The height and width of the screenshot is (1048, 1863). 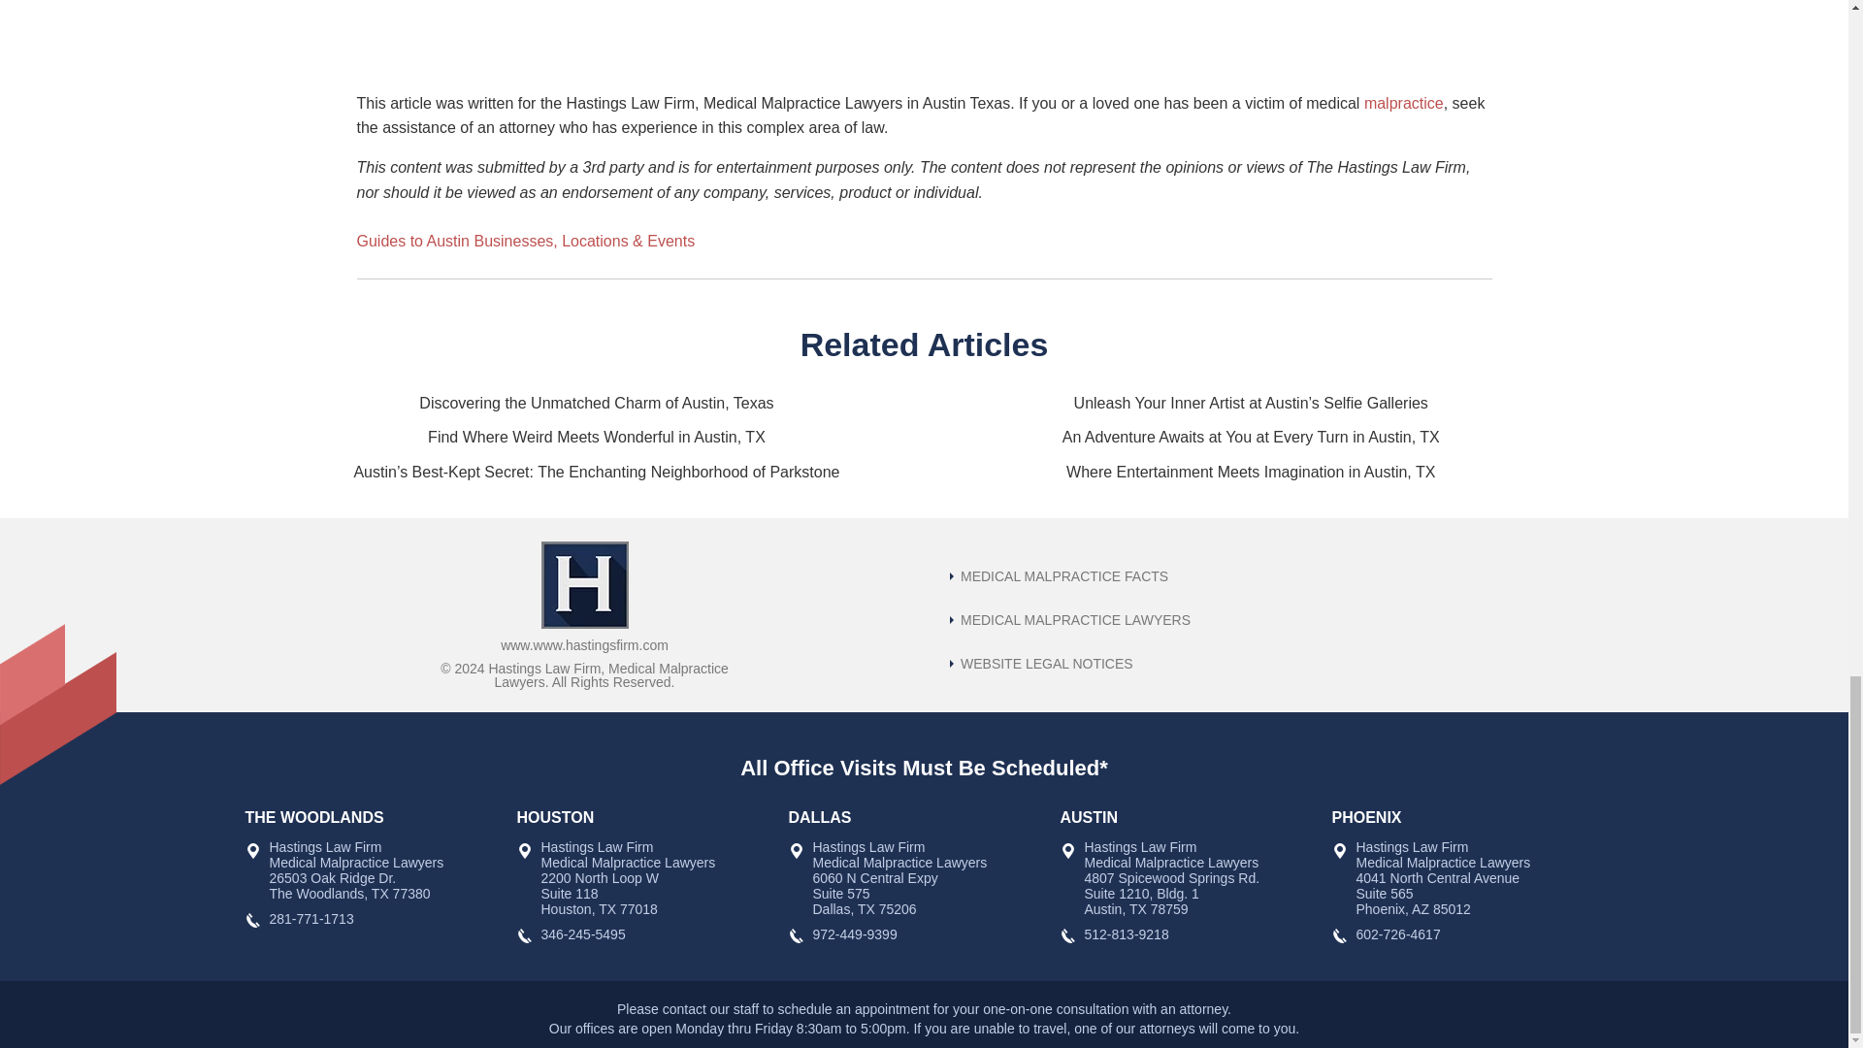 What do you see at coordinates (1059, 576) in the screenshot?
I see `Texas Medical Malpractice Occurrences` at bounding box center [1059, 576].